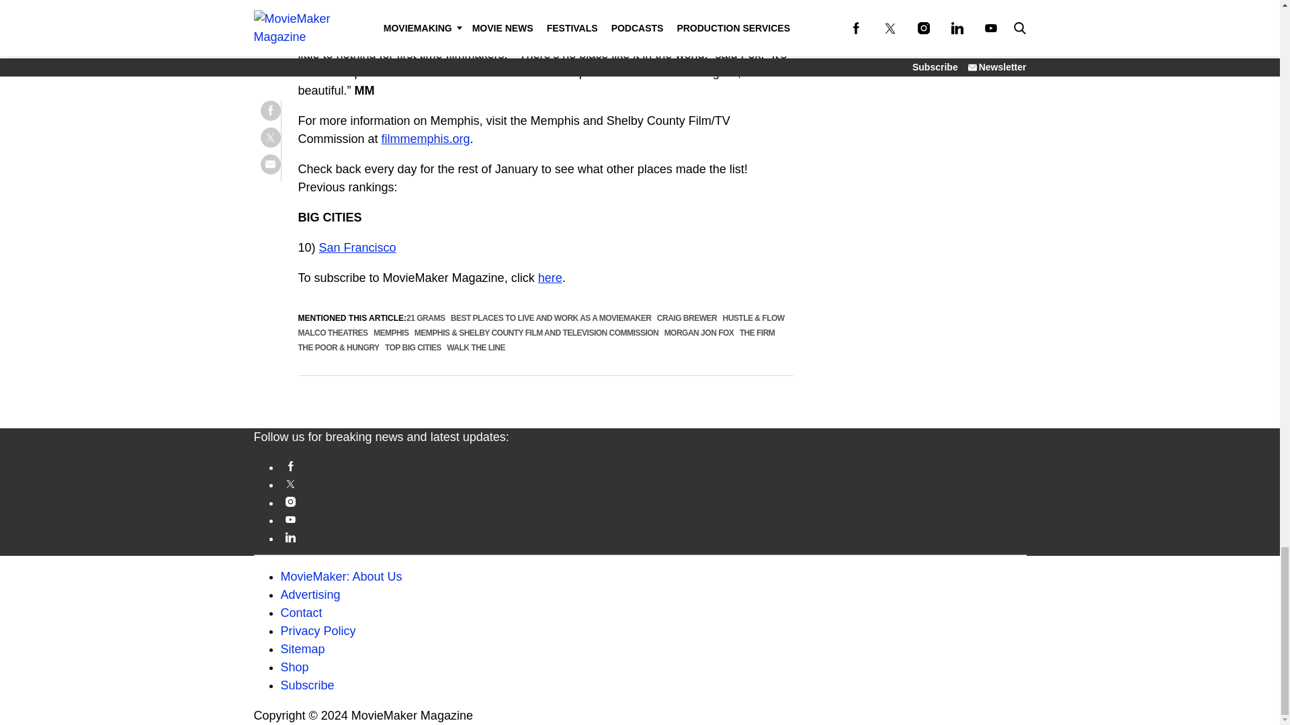  Describe the element at coordinates (654, 483) in the screenshot. I see `Follow us on Twitter` at that location.